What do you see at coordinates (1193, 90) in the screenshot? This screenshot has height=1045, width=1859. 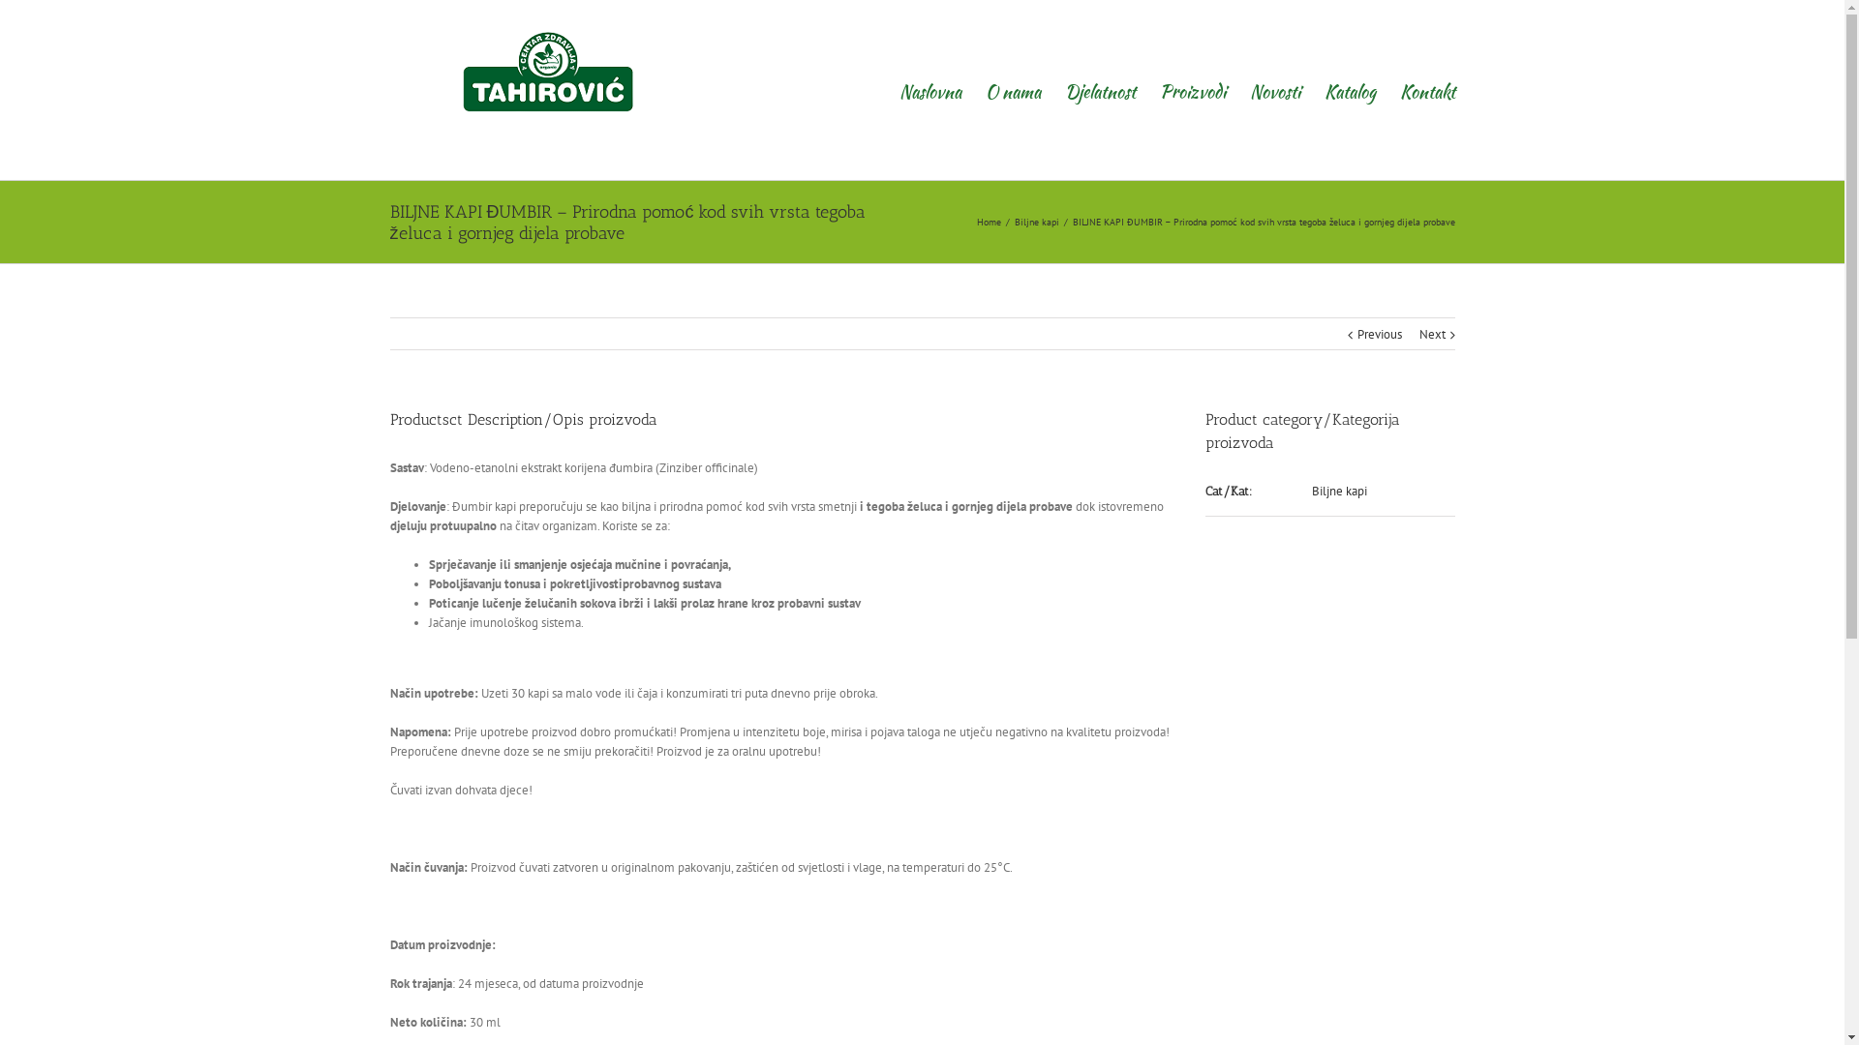 I see `Proizvodi` at bounding box center [1193, 90].